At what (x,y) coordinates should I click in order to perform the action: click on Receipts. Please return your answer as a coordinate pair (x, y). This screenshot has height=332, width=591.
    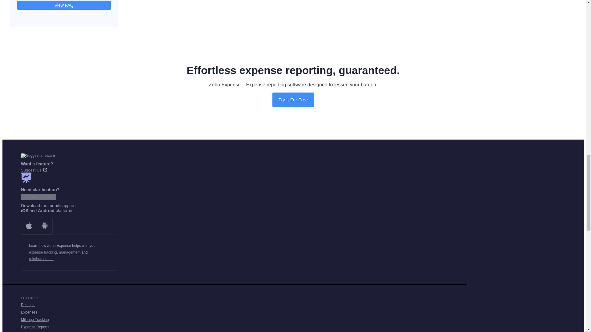
    Looking at the image, I should click on (28, 305).